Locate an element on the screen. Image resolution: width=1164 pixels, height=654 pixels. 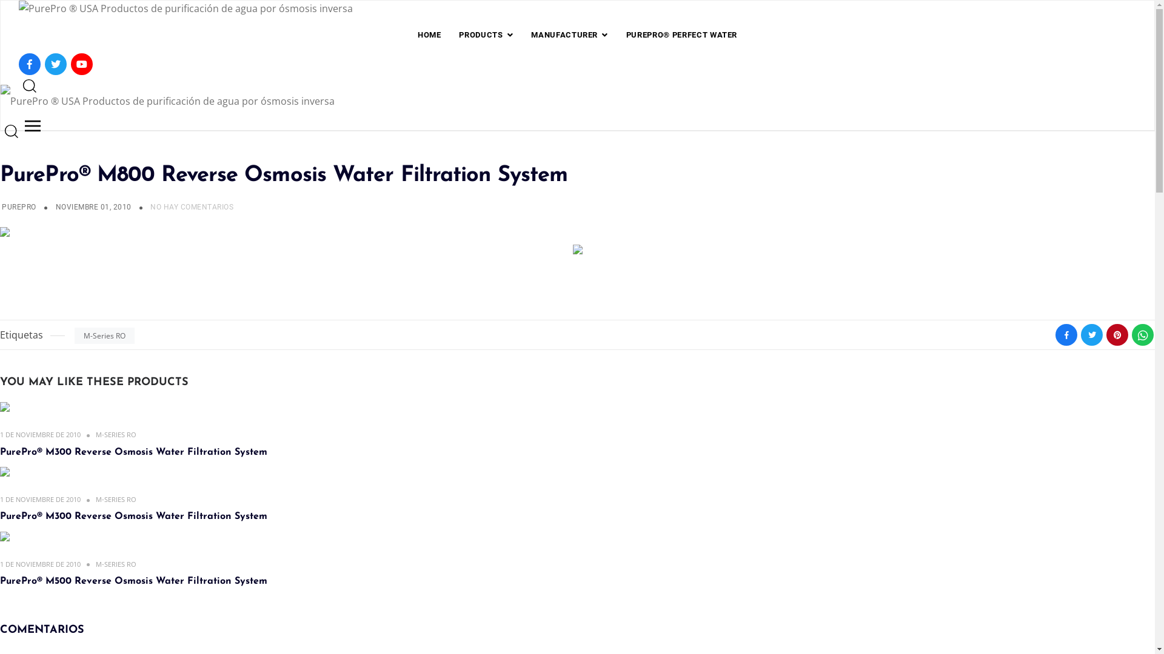
M-Series RO is located at coordinates (104, 335).